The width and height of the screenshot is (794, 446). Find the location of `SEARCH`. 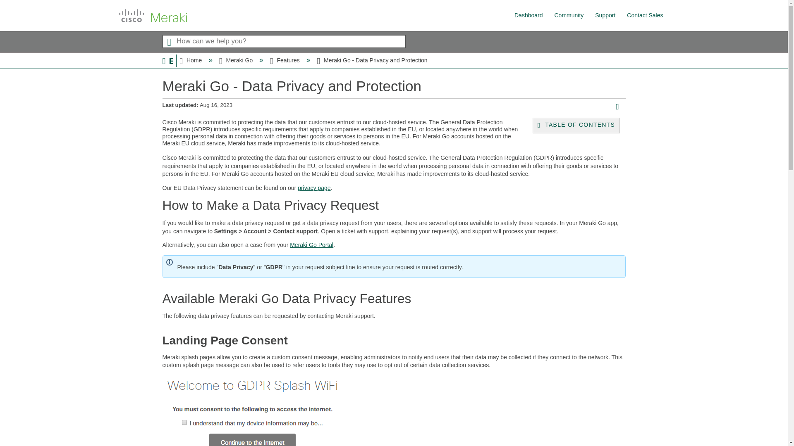

SEARCH is located at coordinates (169, 41).